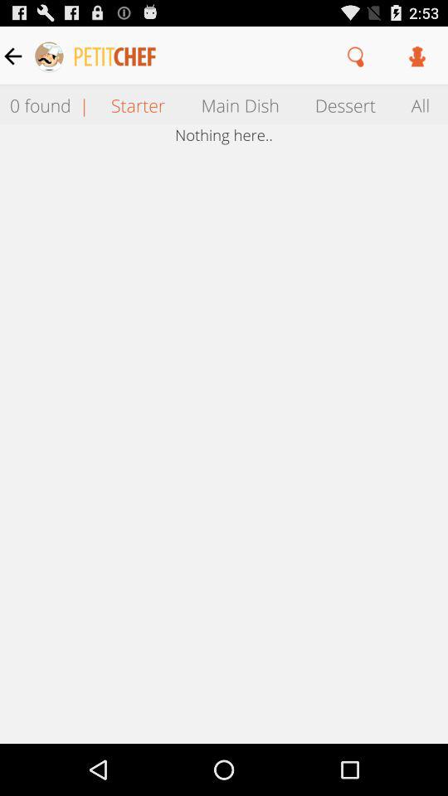  I want to click on select the icon next to | item, so click(138, 104).